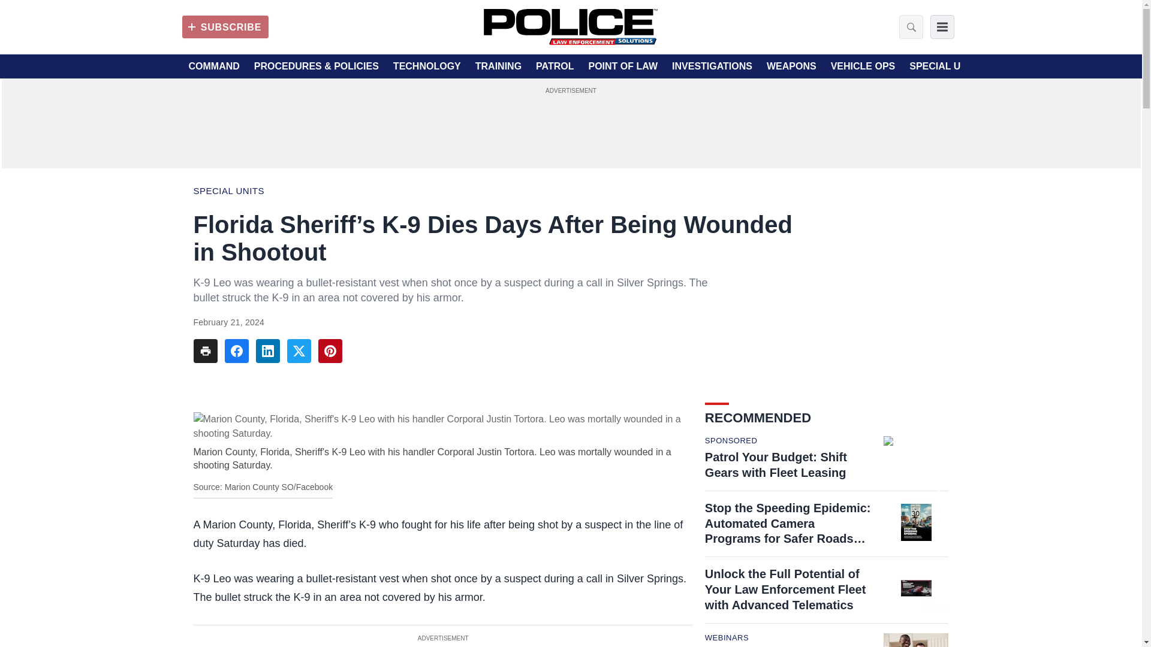 The image size is (1151, 647). I want to click on Share To print, so click(205, 350).